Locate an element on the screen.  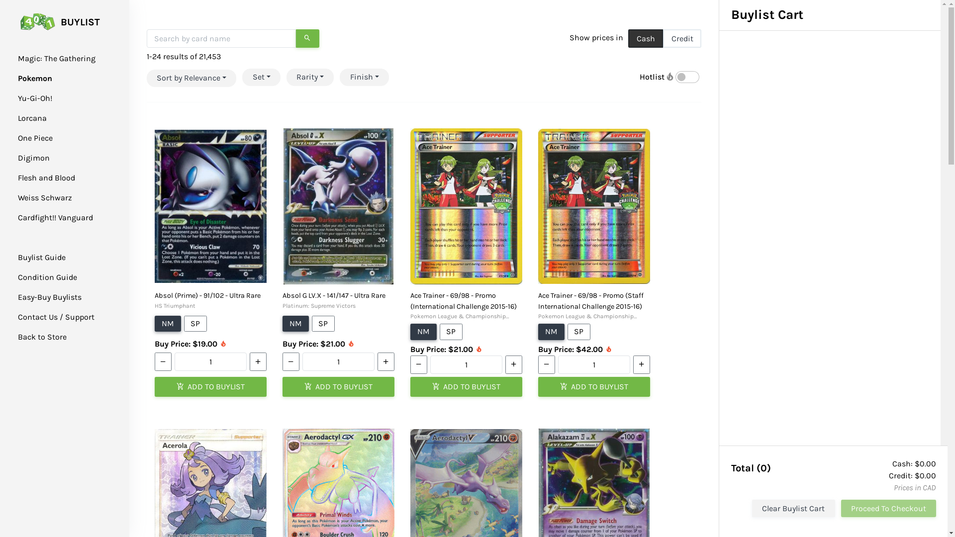
ADD TO BUYLIST is located at coordinates (338, 387).